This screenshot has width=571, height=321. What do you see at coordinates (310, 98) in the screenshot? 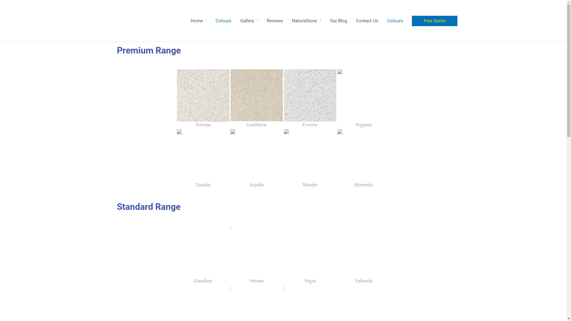
I see `Everest` at bounding box center [310, 98].